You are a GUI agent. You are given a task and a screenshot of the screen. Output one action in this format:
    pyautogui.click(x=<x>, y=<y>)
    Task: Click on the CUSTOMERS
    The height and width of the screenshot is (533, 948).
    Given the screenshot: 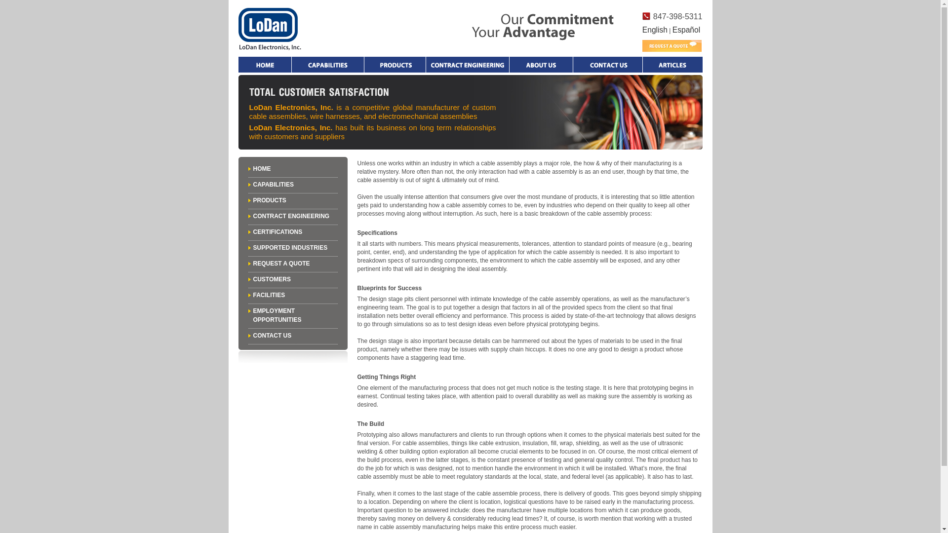 What is the action you would take?
    pyautogui.click(x=272, y=279)
    